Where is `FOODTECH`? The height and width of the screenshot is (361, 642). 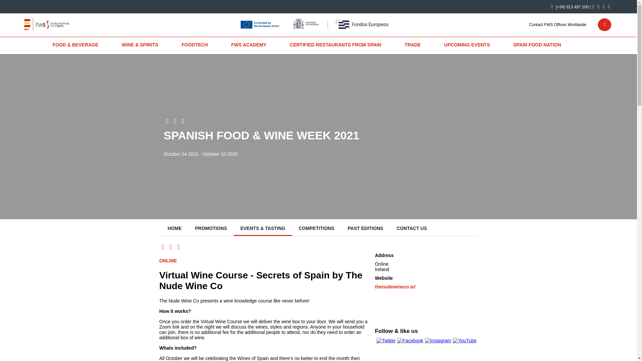 FOODTECH is located at coordinates (195, 45).